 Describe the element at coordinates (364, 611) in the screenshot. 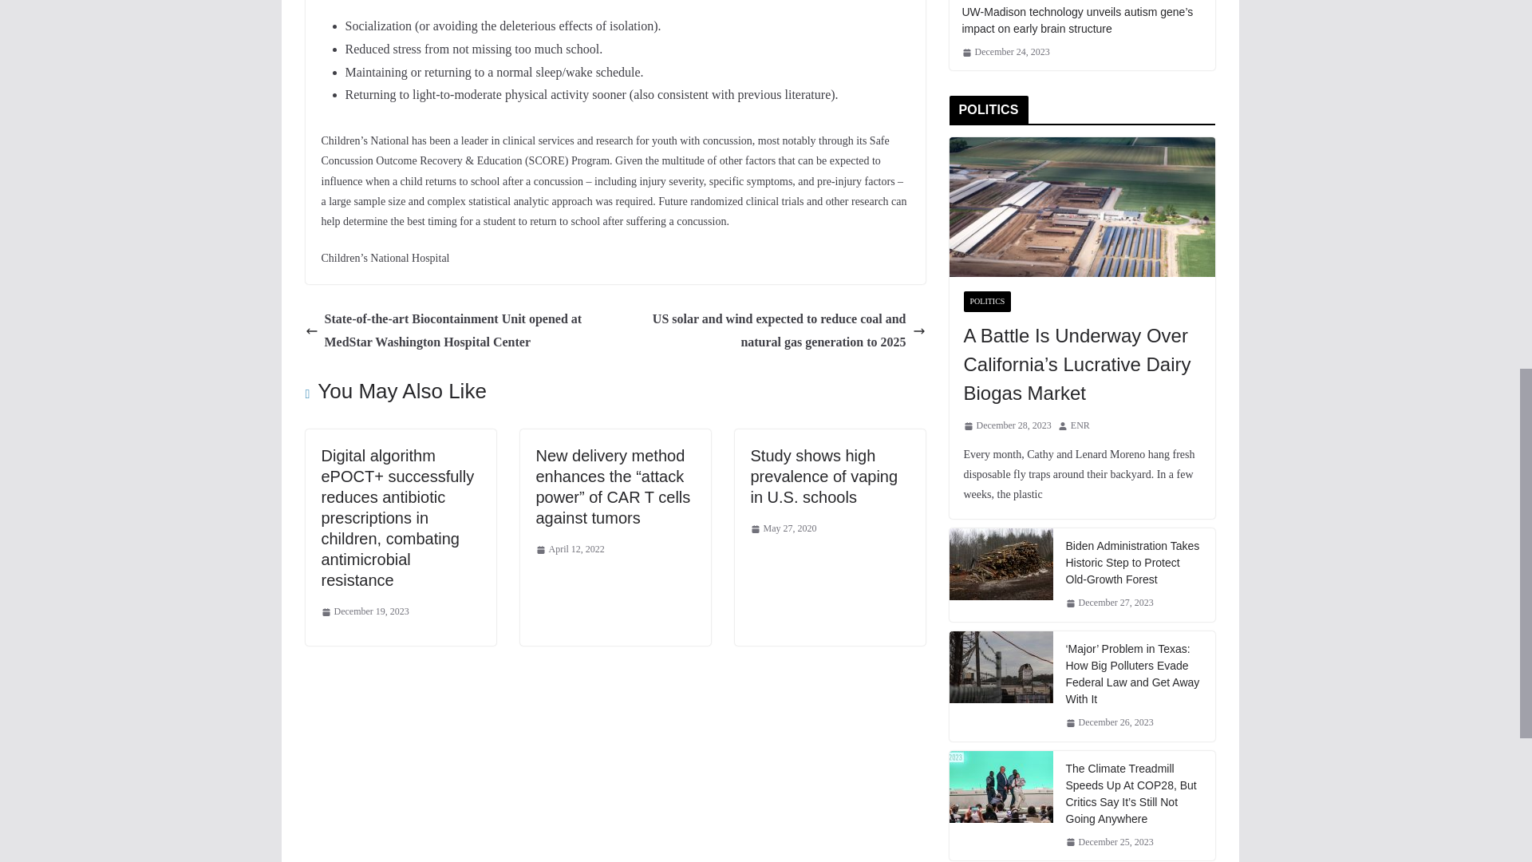

I see `9:02 pm` at that location.